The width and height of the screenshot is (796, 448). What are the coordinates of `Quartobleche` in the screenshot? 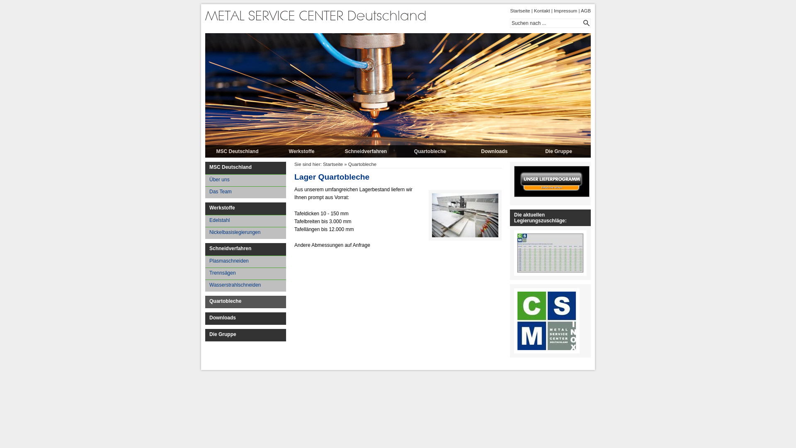 It's located at (245, 302).